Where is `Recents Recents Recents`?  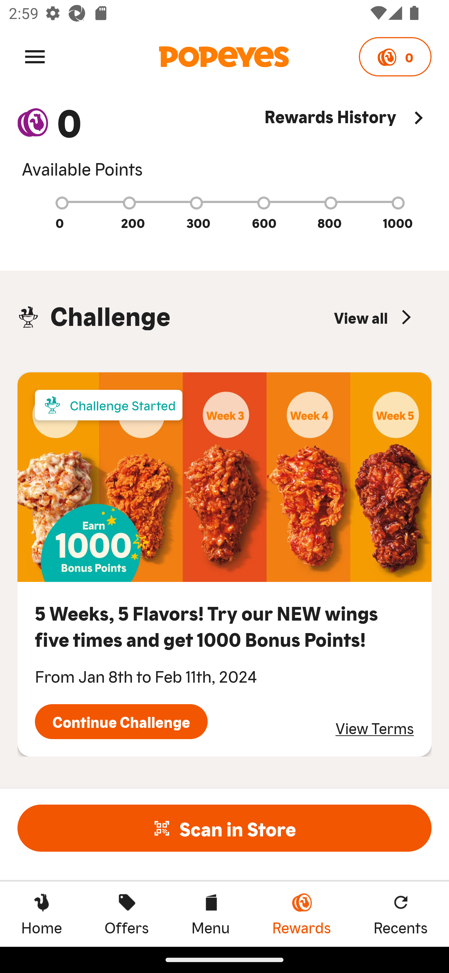 Recents Recents Recents is located at coordinates (401, 914).